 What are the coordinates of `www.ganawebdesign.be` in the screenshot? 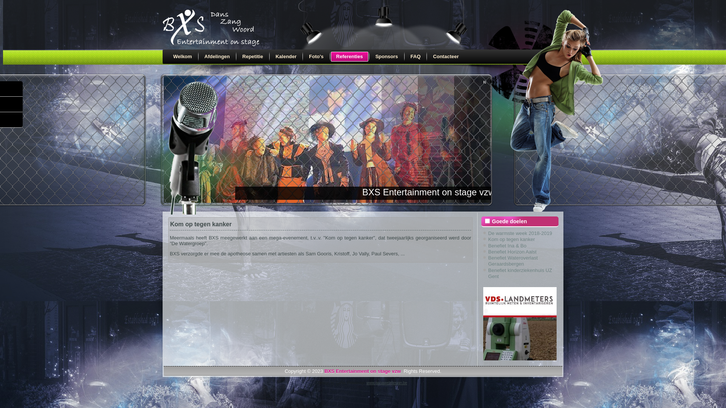 It's located at (386, 383).